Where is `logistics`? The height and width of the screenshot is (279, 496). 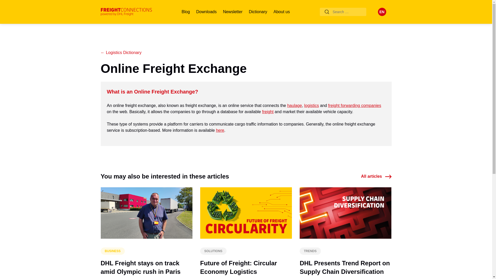 logistics is located at coordinates (312, 105).